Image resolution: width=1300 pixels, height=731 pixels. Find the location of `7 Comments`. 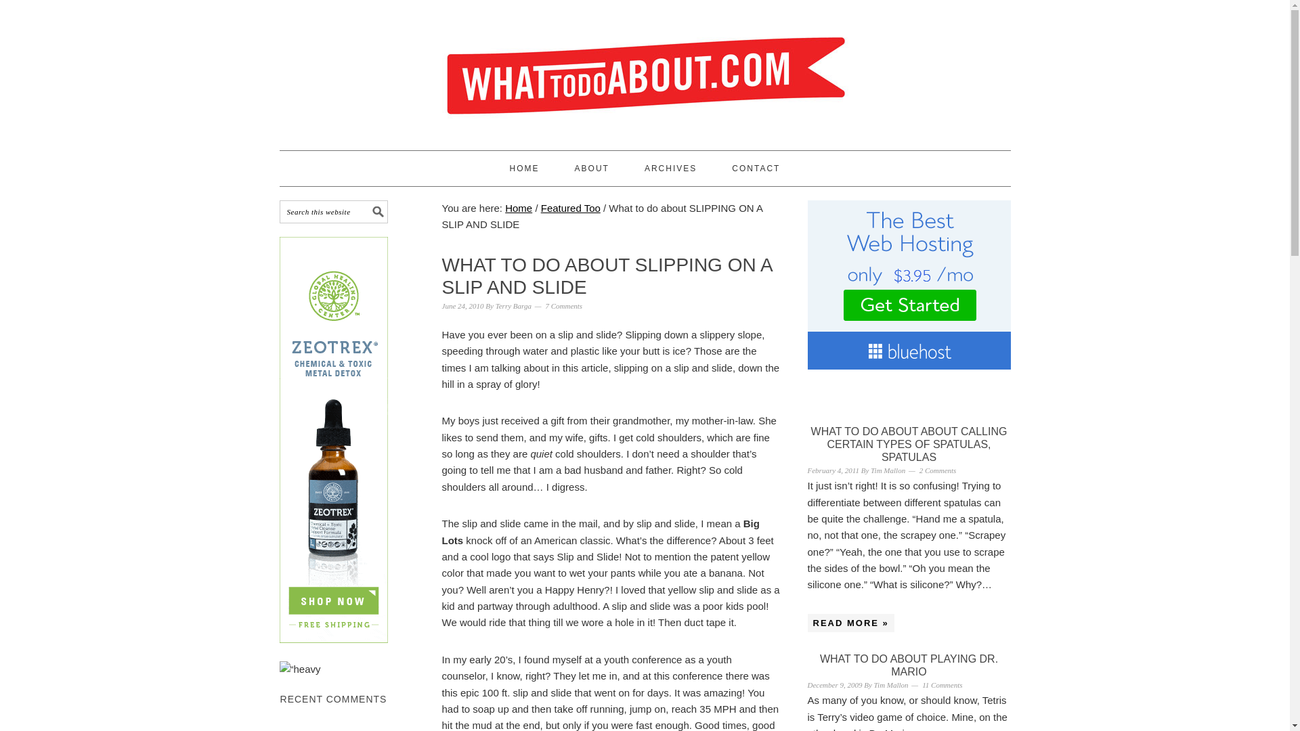

7 Comments is located at coordinates (563, 306).